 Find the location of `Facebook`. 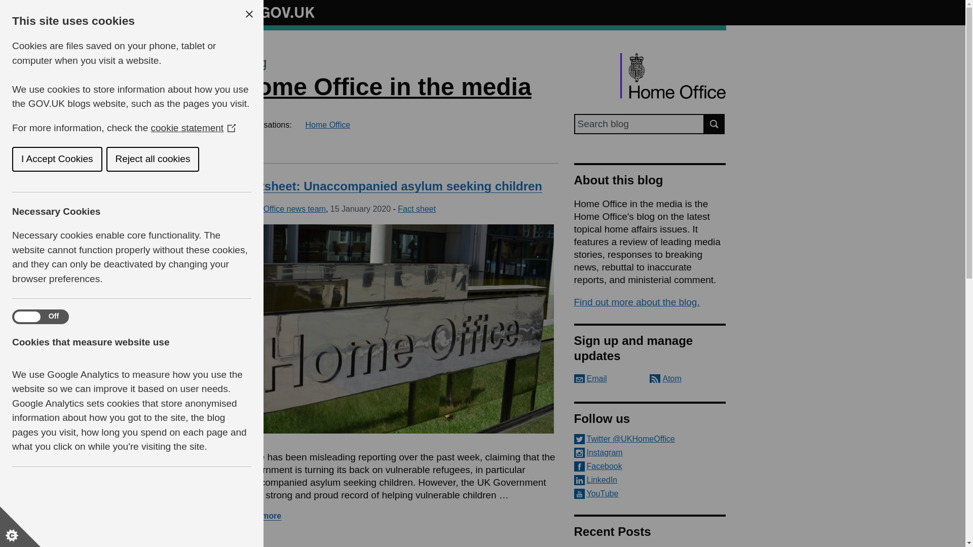

Facebook is located at coordinates (650, 466).